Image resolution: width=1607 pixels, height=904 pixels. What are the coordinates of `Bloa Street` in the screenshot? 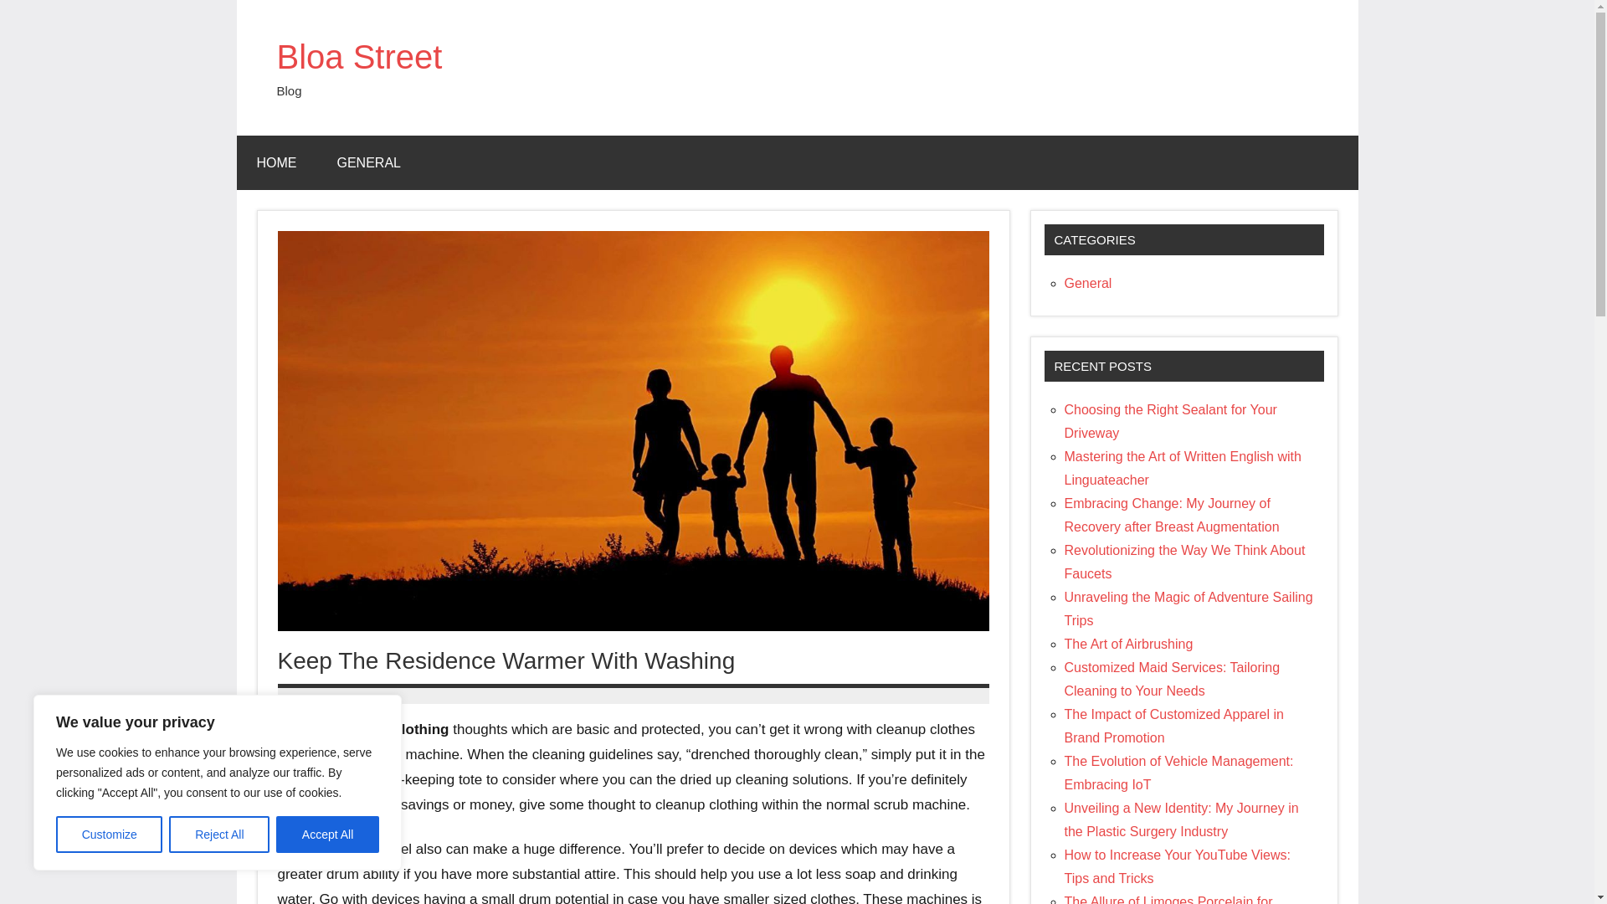 It's located at (359, 57).